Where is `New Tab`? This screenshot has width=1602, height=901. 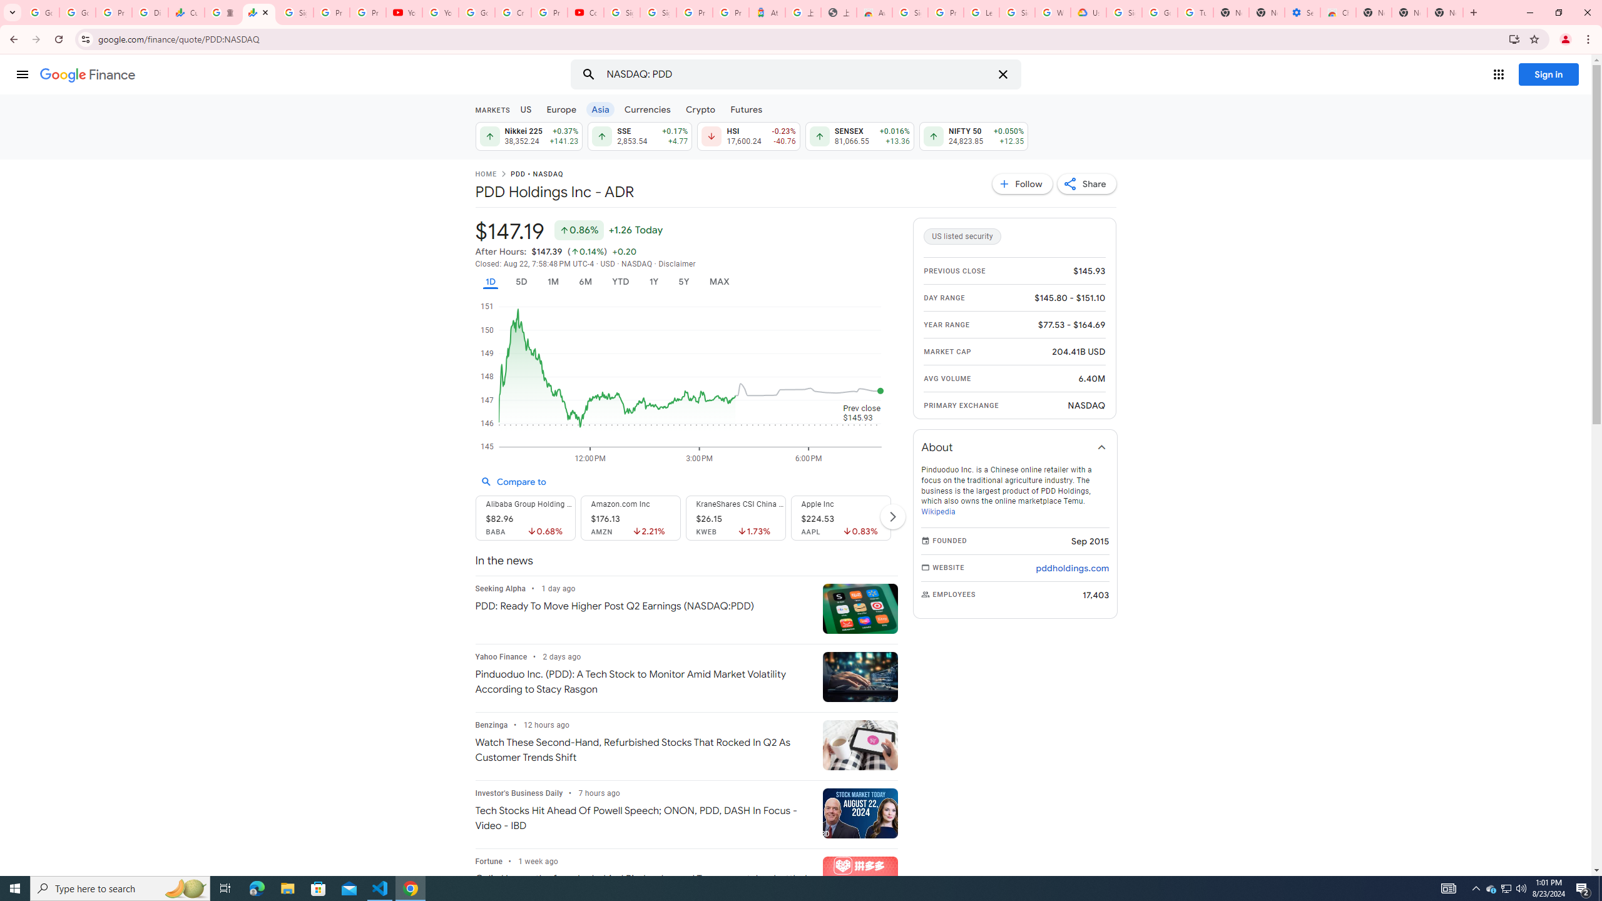 New Tab is located at coordinates (1446, 13).